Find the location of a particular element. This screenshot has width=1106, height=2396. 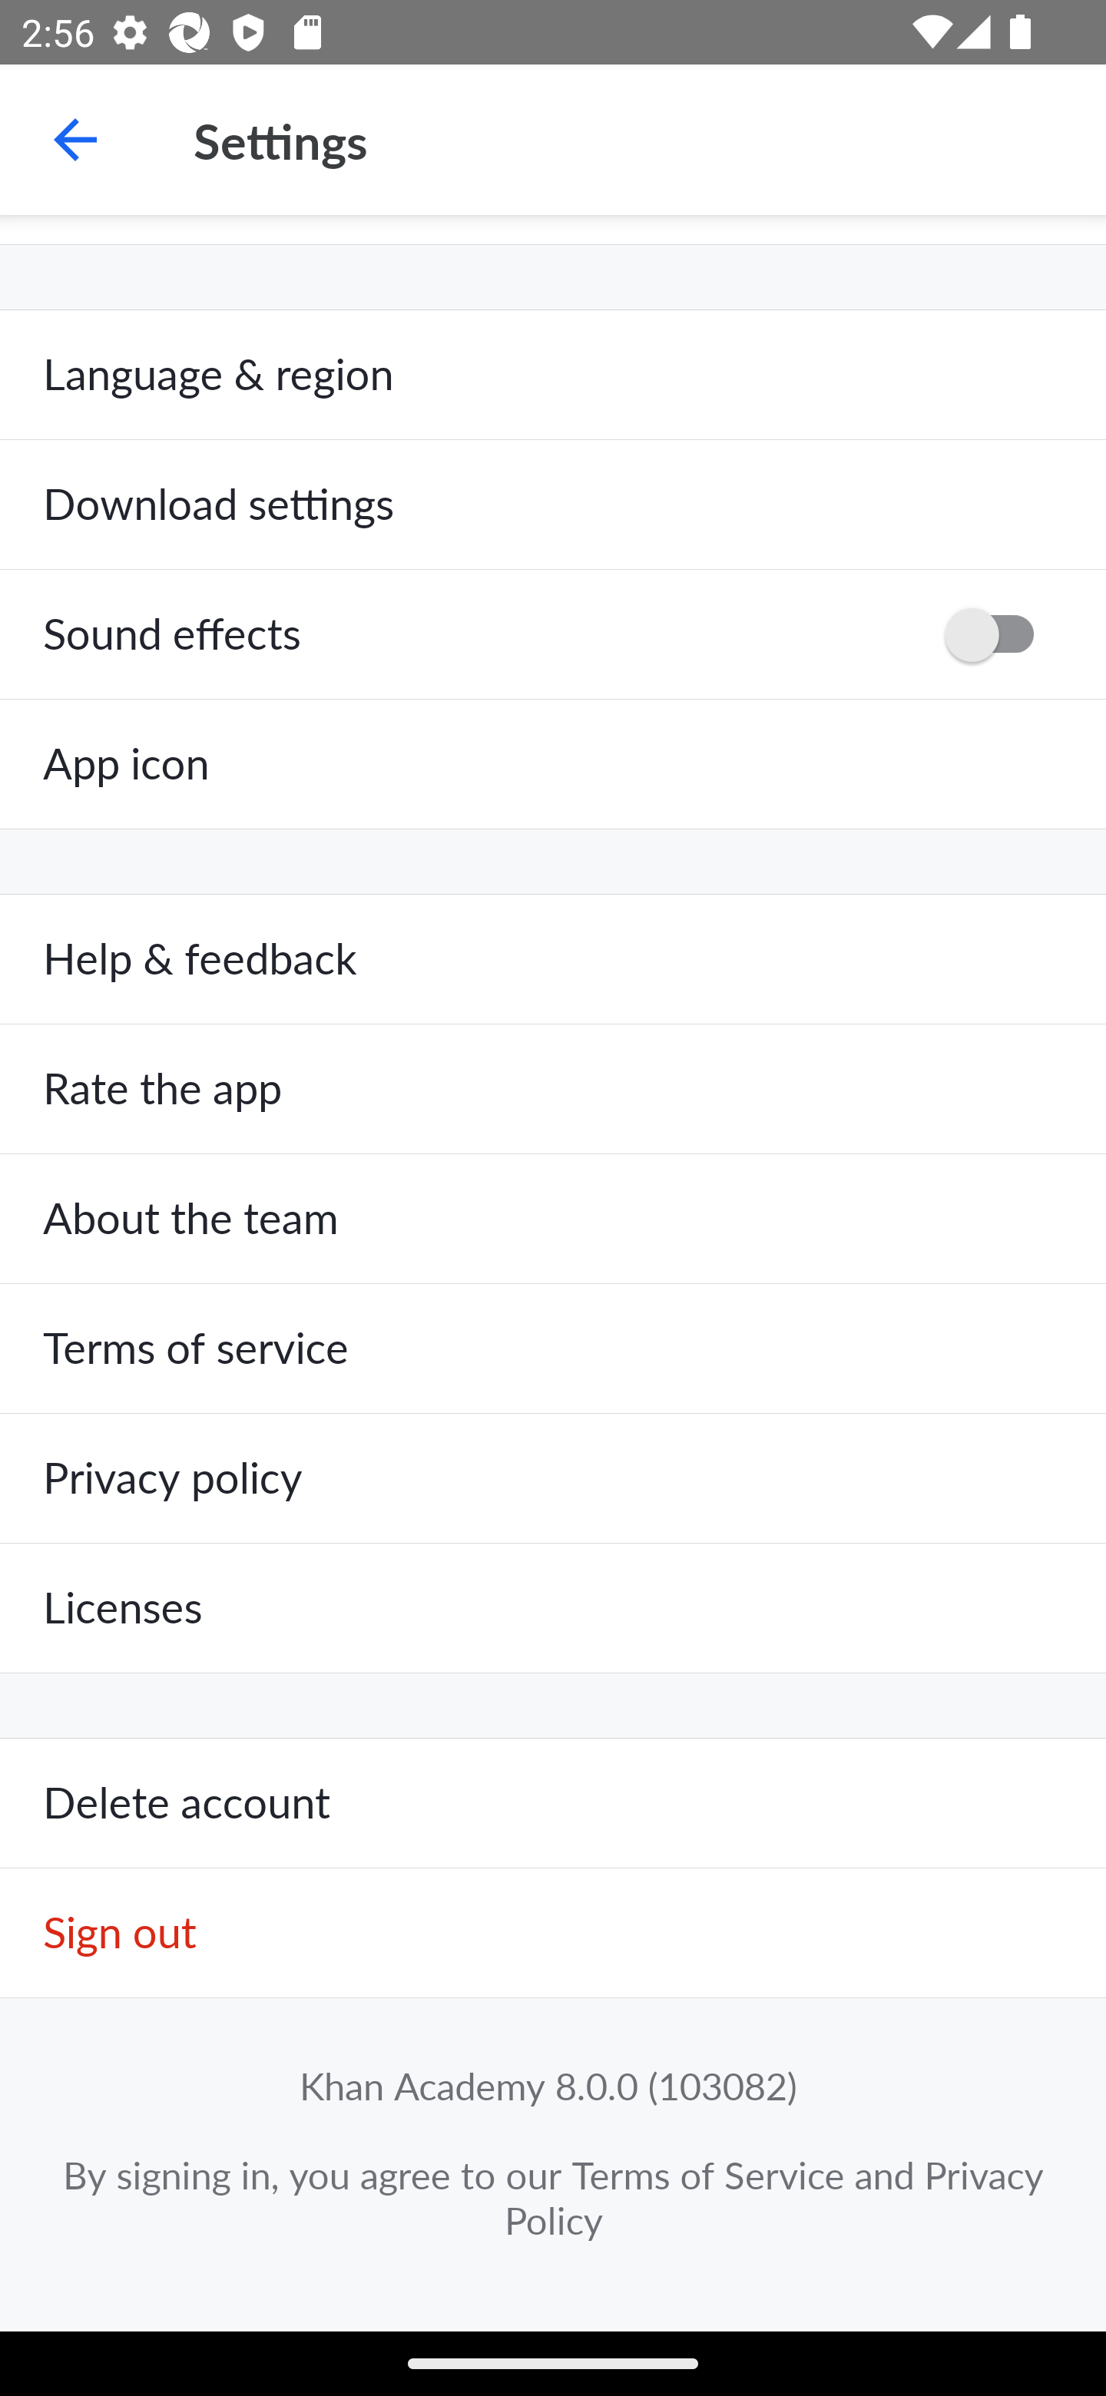

Download settings is located at coordinates (553, 505).